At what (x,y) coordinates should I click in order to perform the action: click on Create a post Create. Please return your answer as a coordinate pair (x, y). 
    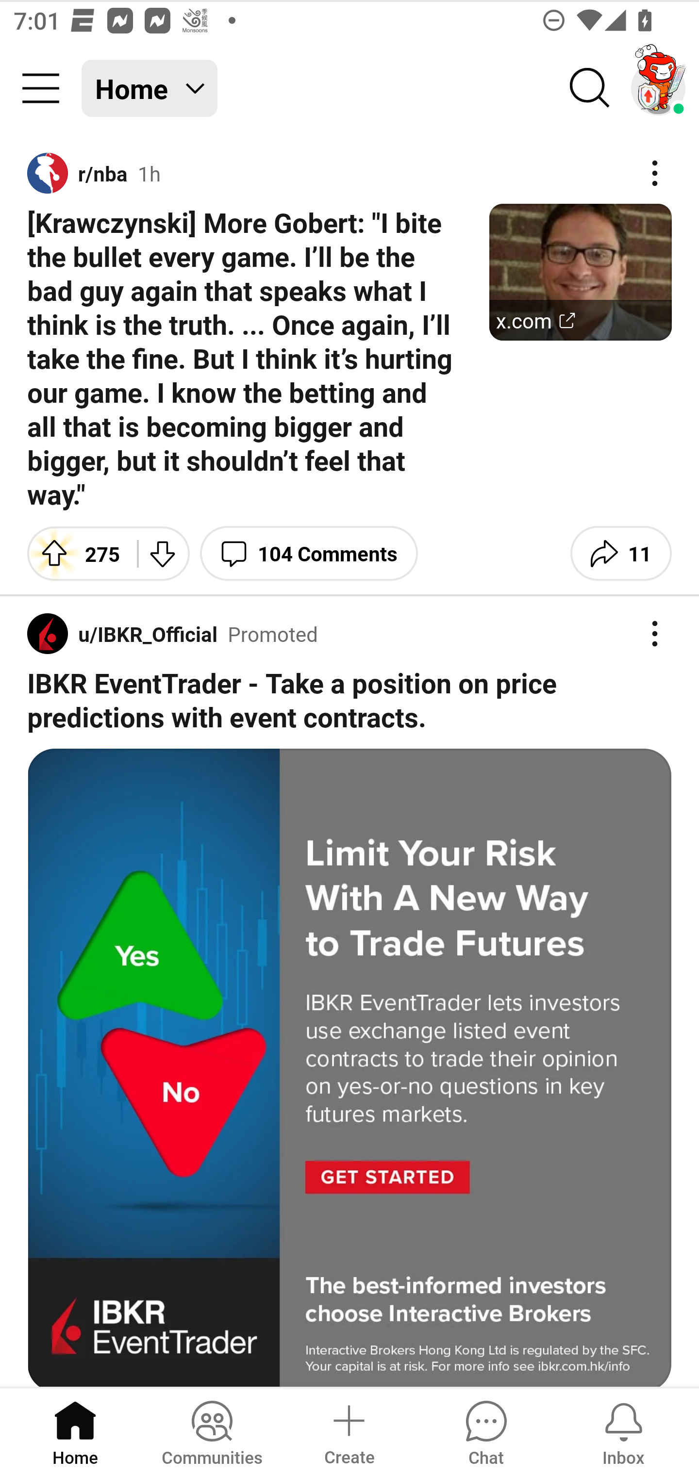
    Looking at the image, I should click on (349, 1430).